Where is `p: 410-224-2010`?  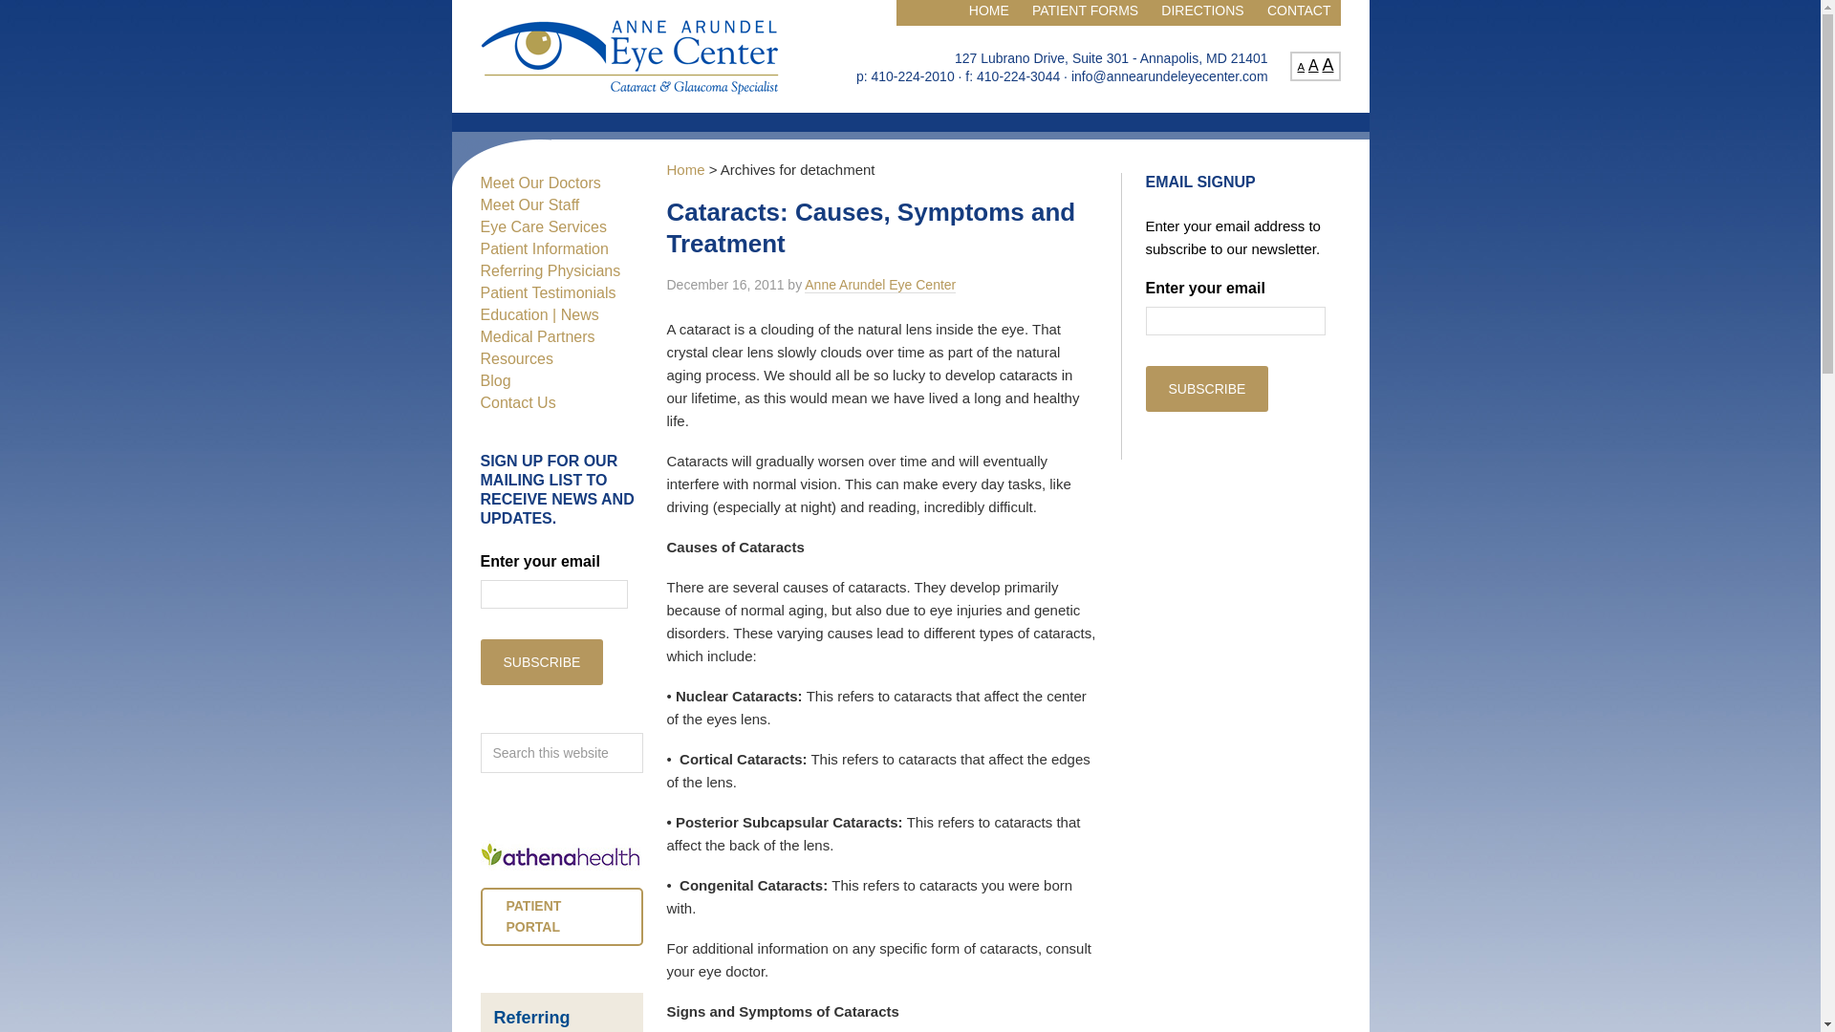 p: 410-224-2010 is located at coordinates (905, 76).